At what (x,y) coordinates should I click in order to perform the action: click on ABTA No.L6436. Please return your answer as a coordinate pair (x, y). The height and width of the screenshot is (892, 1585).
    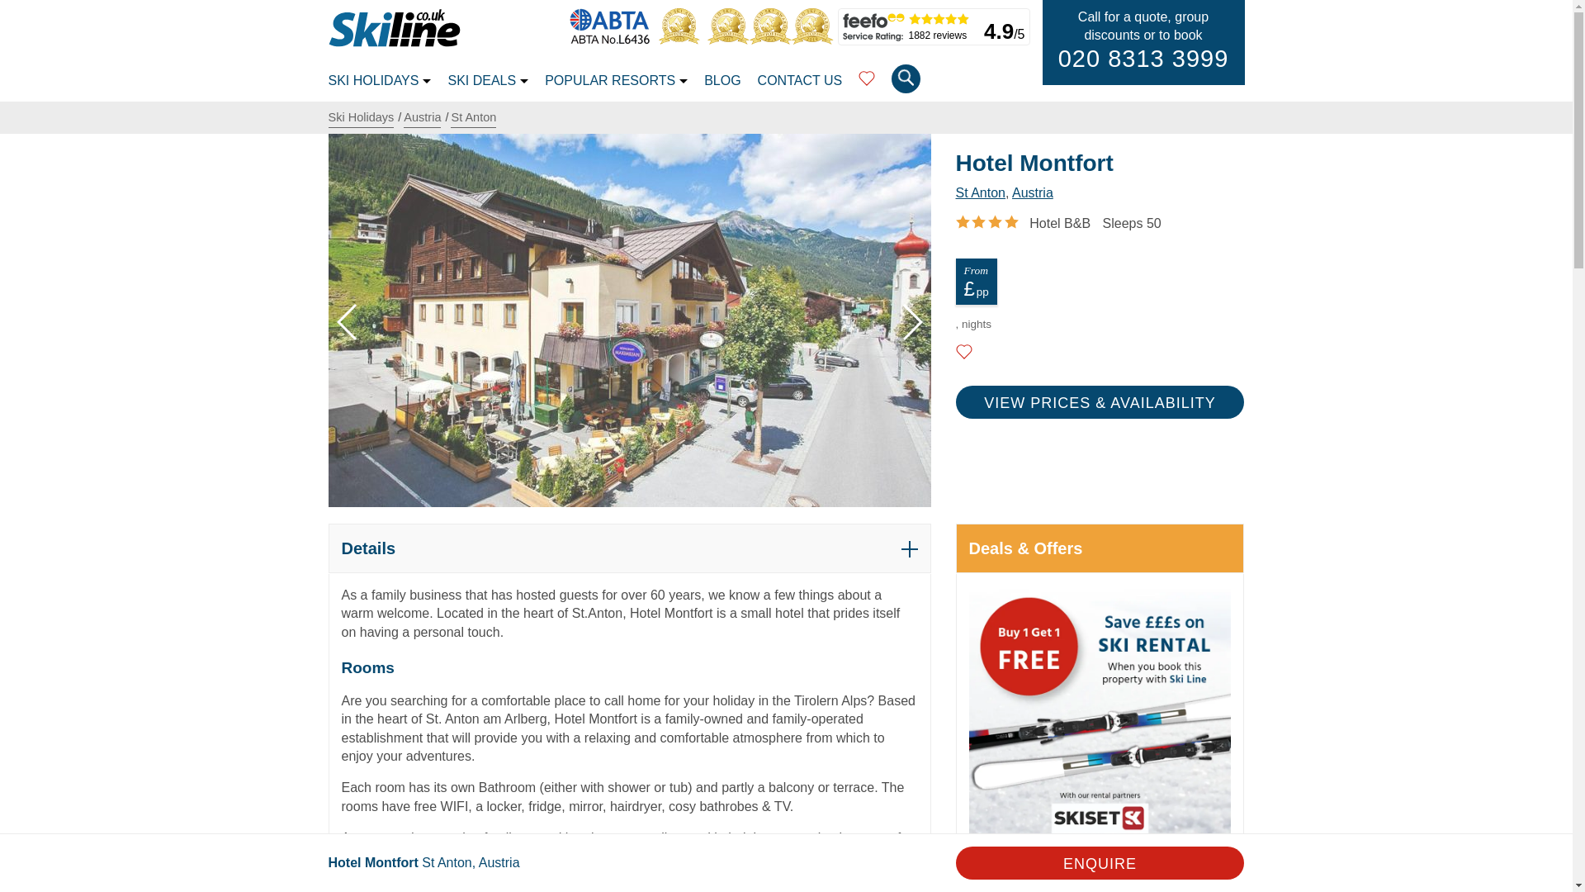
    Looking at the image, I should click on (613, 40).